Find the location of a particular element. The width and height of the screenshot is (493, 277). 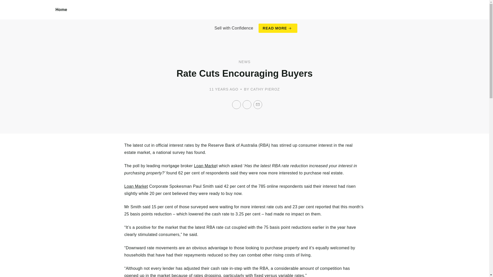

Home is located at coordinates (61, 10).